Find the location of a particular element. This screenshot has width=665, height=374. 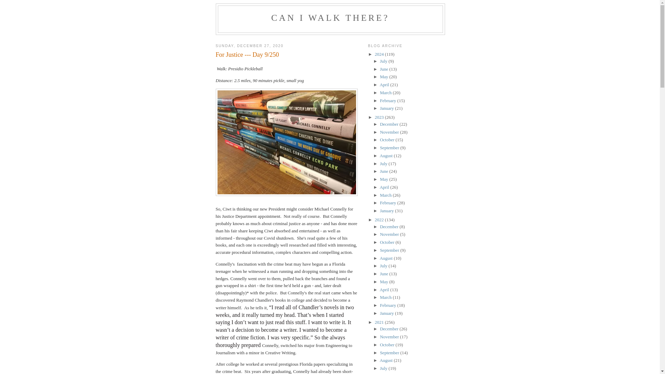

2023 is located at coordinates (380, 117).